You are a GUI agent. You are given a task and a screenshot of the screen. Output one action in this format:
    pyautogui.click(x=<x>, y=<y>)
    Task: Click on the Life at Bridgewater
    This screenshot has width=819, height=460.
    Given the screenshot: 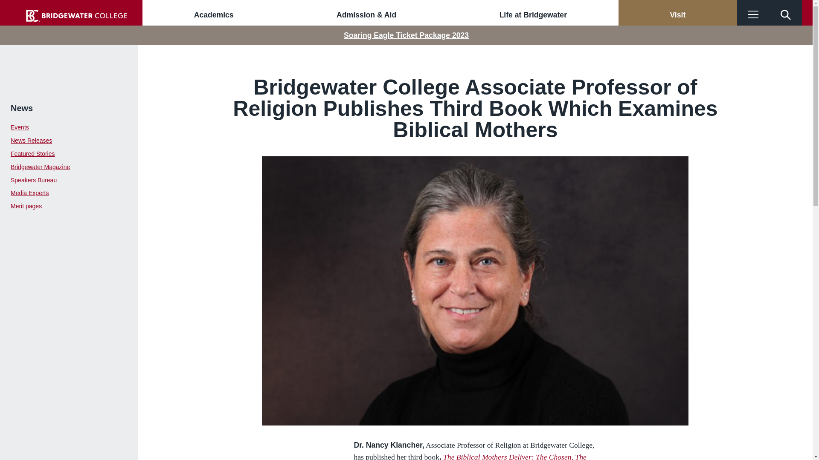 What is the action you would take?
    pyautogui.click(x=533, y=15)
    